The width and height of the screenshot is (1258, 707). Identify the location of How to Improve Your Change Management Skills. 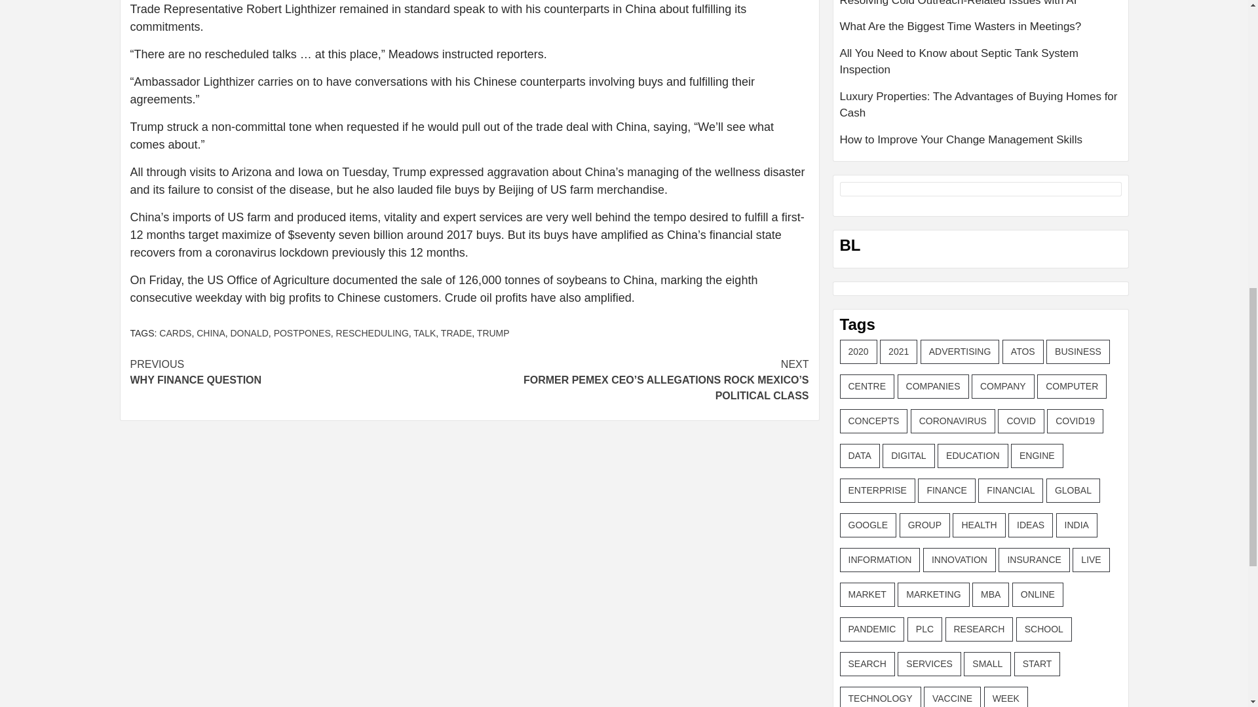
(249, 333).